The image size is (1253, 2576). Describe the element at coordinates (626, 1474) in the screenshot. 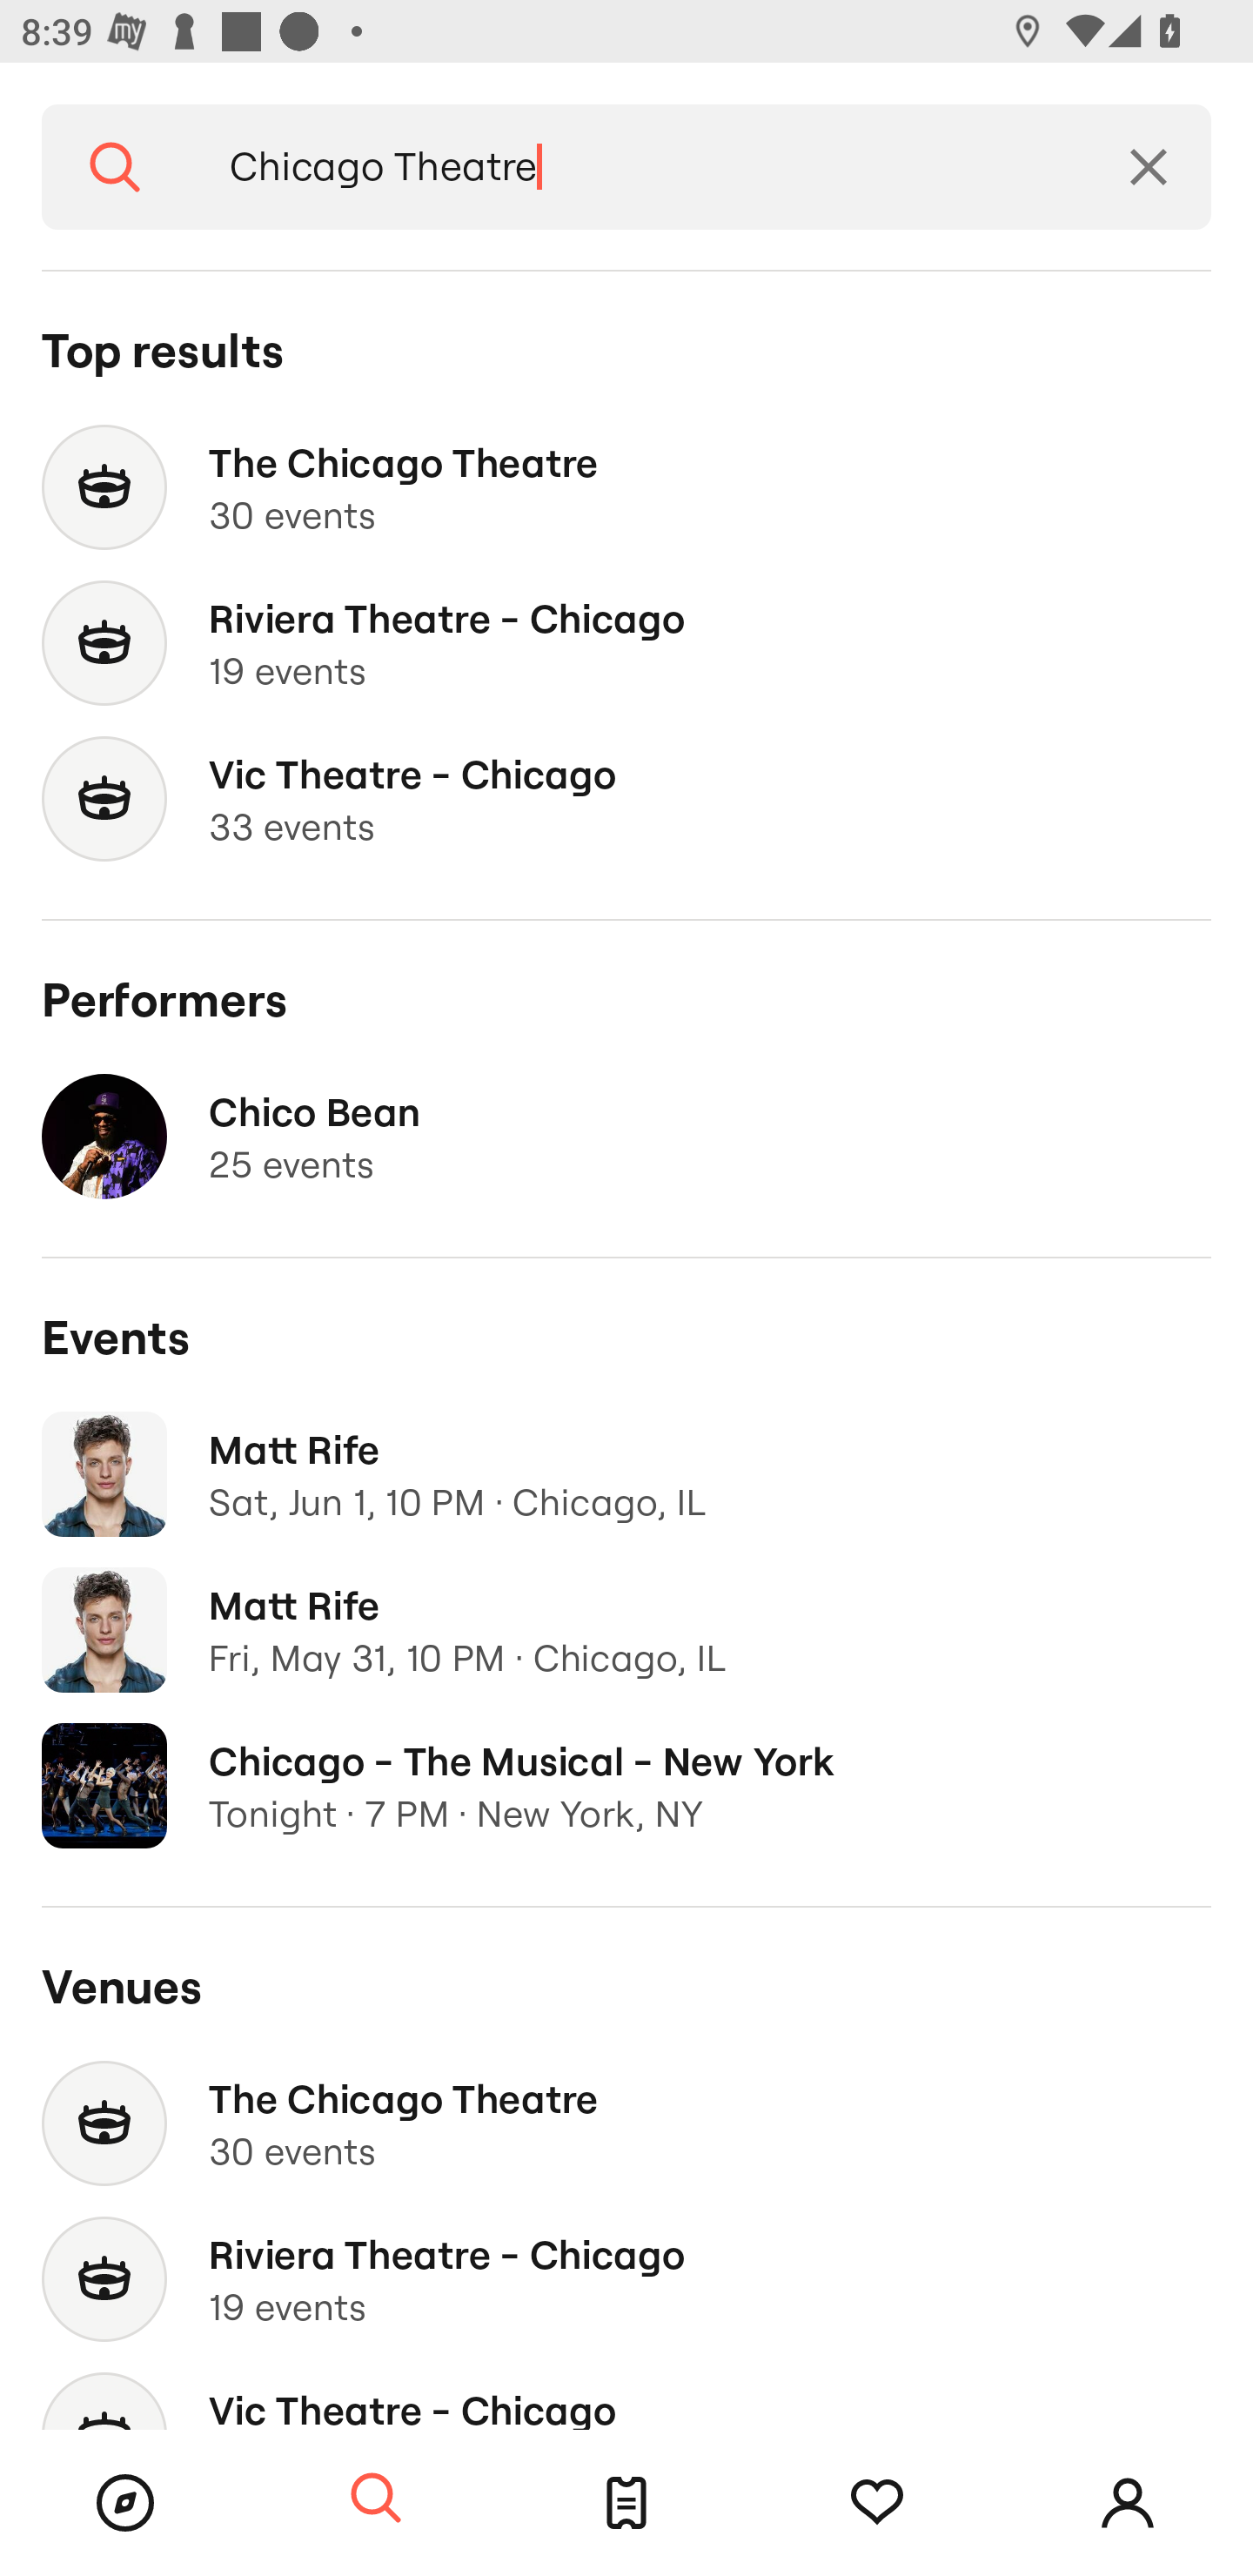

I see `Matt Rife Sat, Jun 1, 10 PM · Chicago, IL` at that location.